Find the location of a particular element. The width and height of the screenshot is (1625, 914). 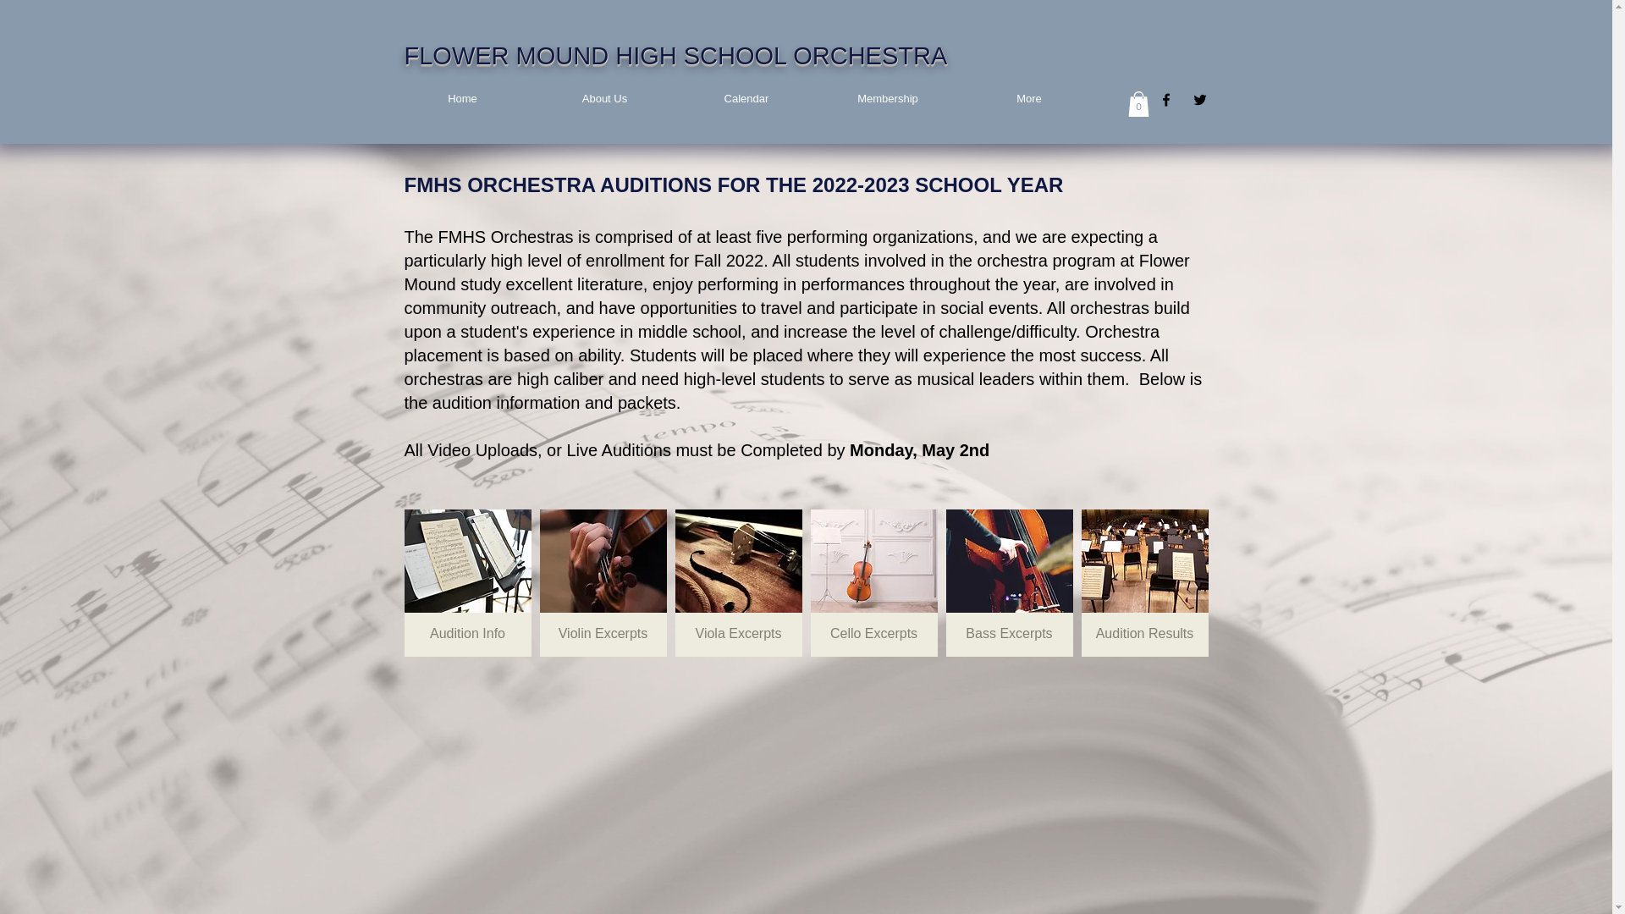

More is located at coordinates (1029, 99).